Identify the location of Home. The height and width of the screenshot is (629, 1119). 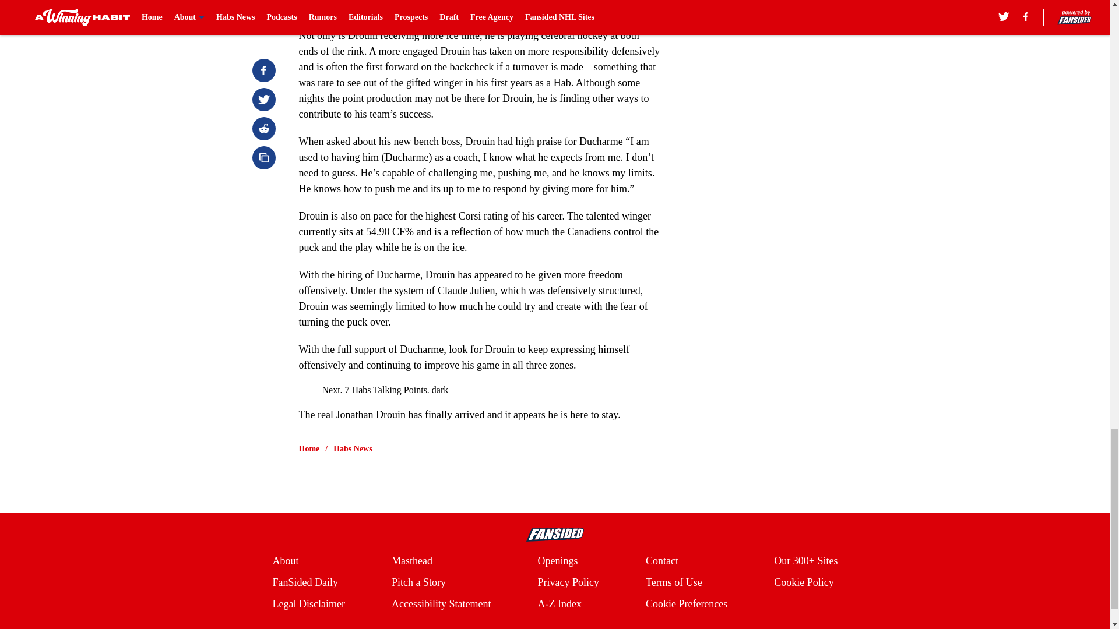
(309, 448).